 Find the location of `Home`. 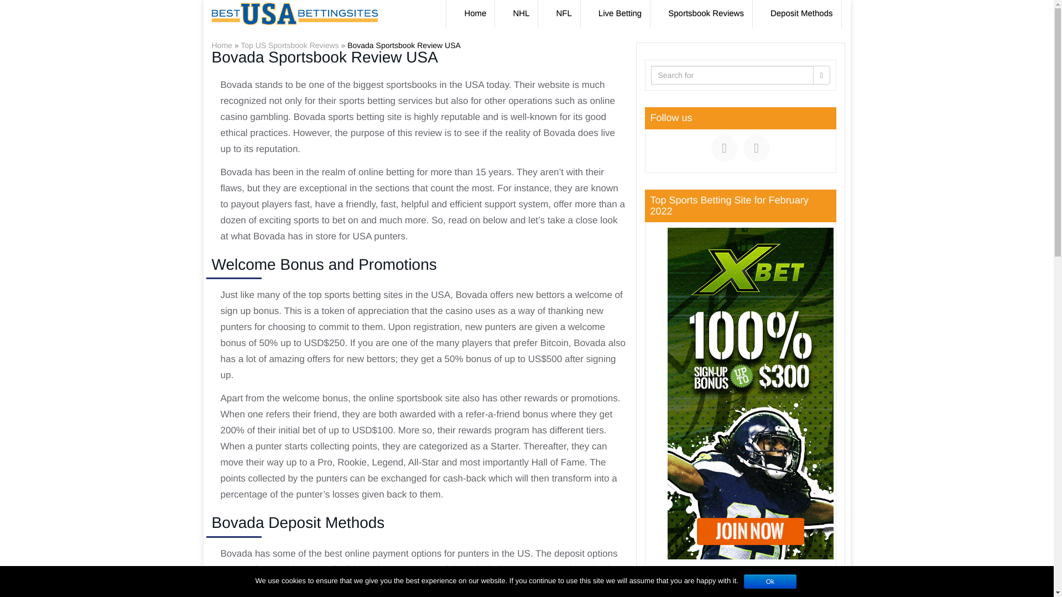

Home is located at coordinates (475, 13).